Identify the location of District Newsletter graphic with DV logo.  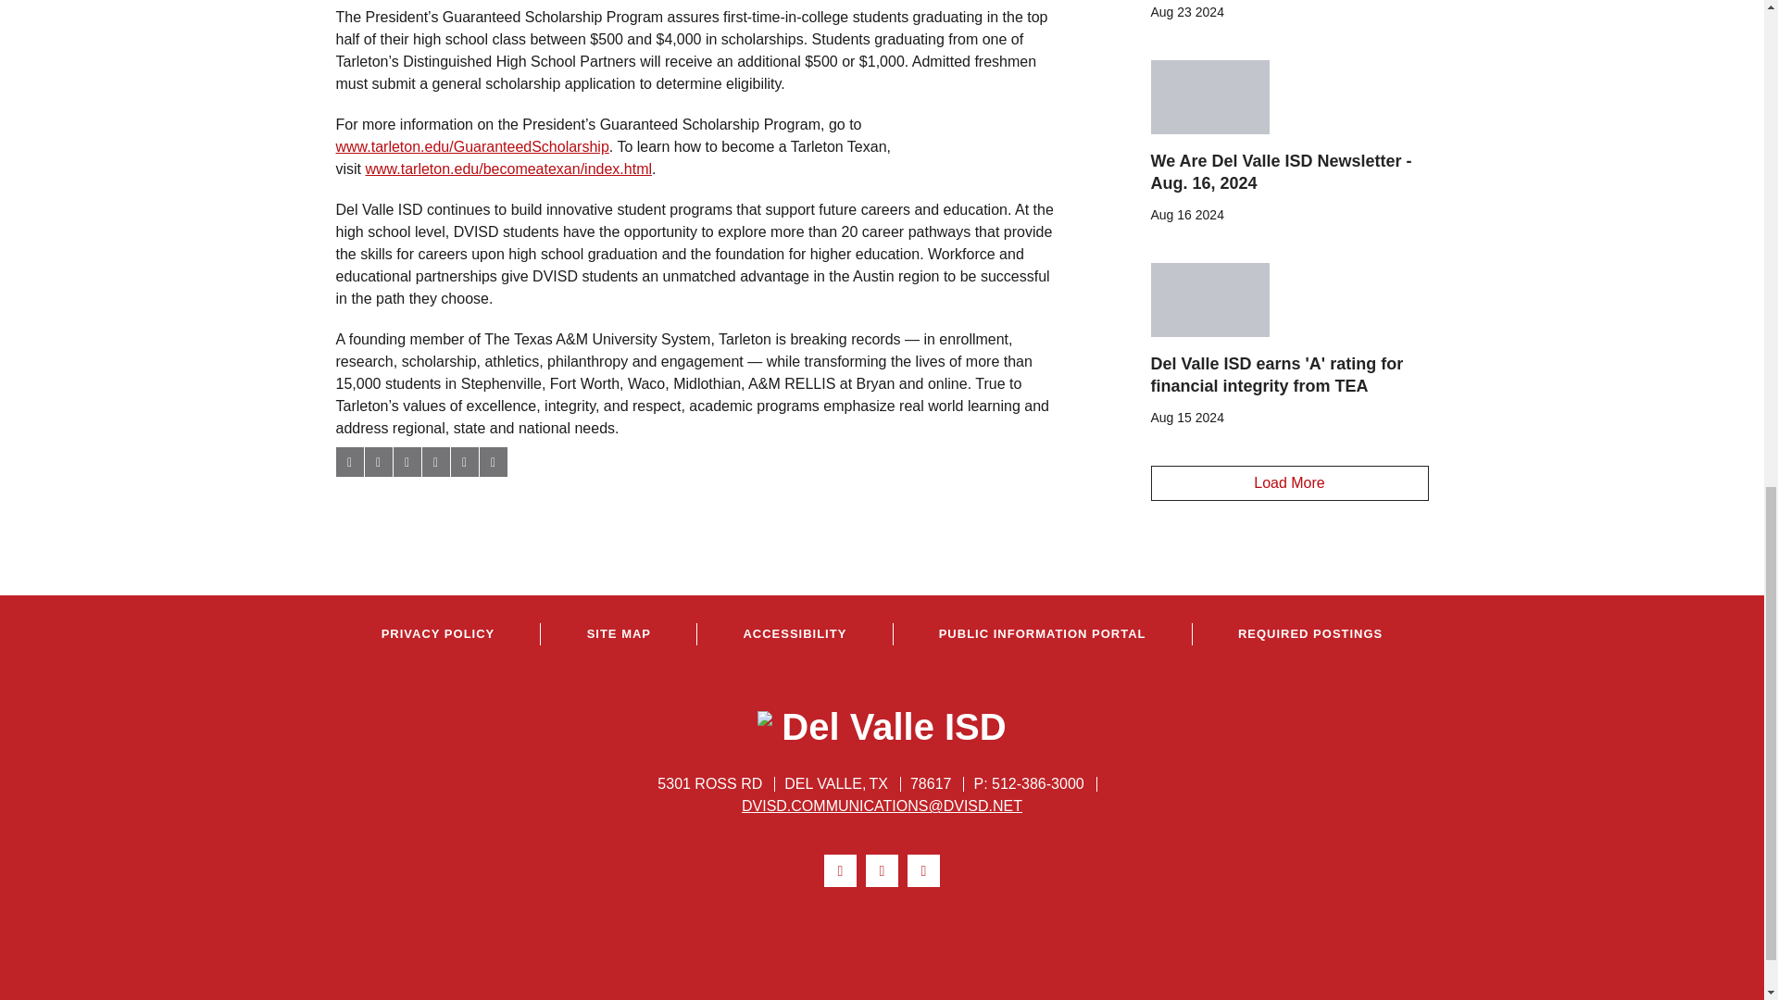
(1209, 96).